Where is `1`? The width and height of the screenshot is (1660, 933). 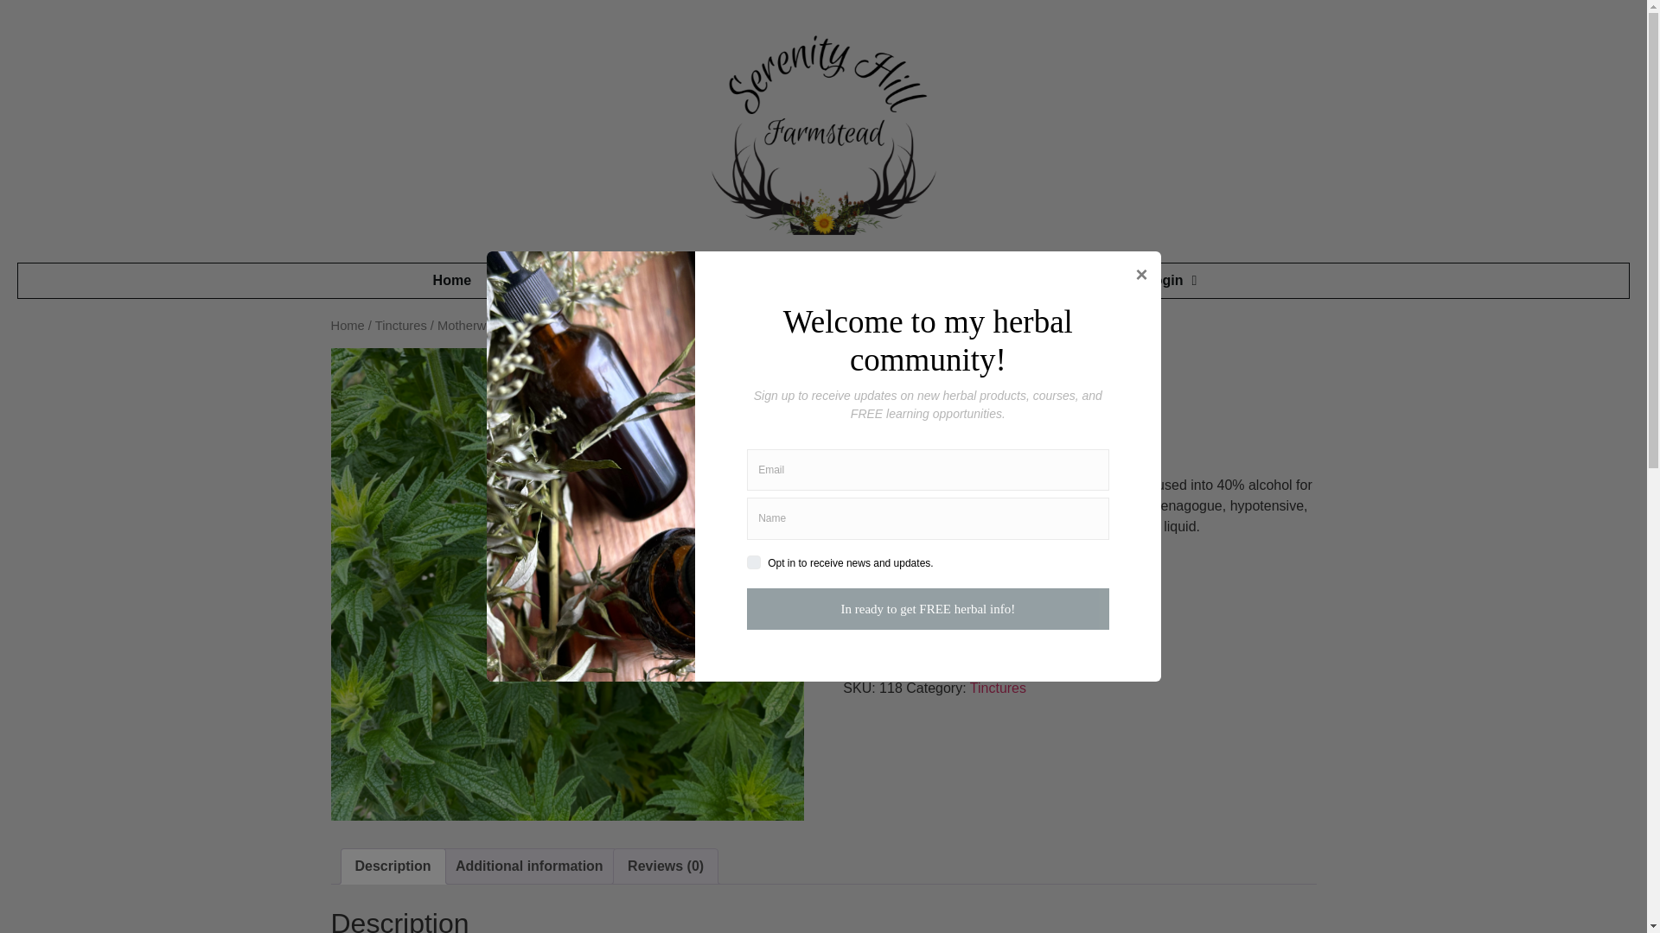
1 is located at coordinates (868, 632).